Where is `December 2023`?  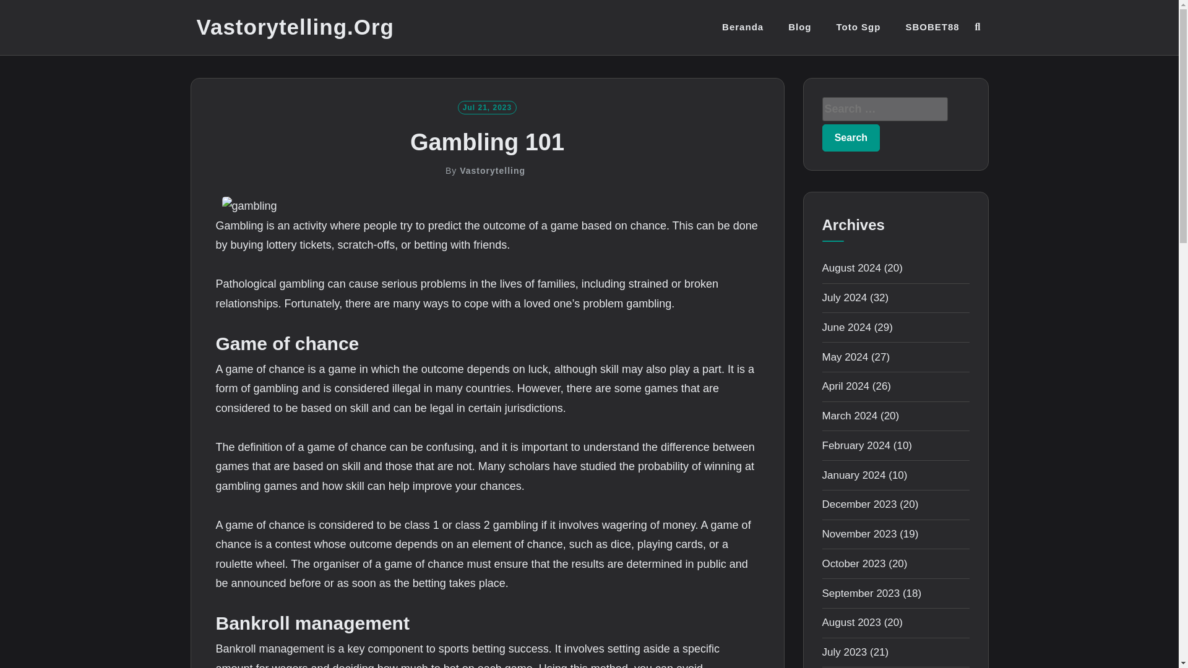
December 2023 is located at coordinates (859, 504).